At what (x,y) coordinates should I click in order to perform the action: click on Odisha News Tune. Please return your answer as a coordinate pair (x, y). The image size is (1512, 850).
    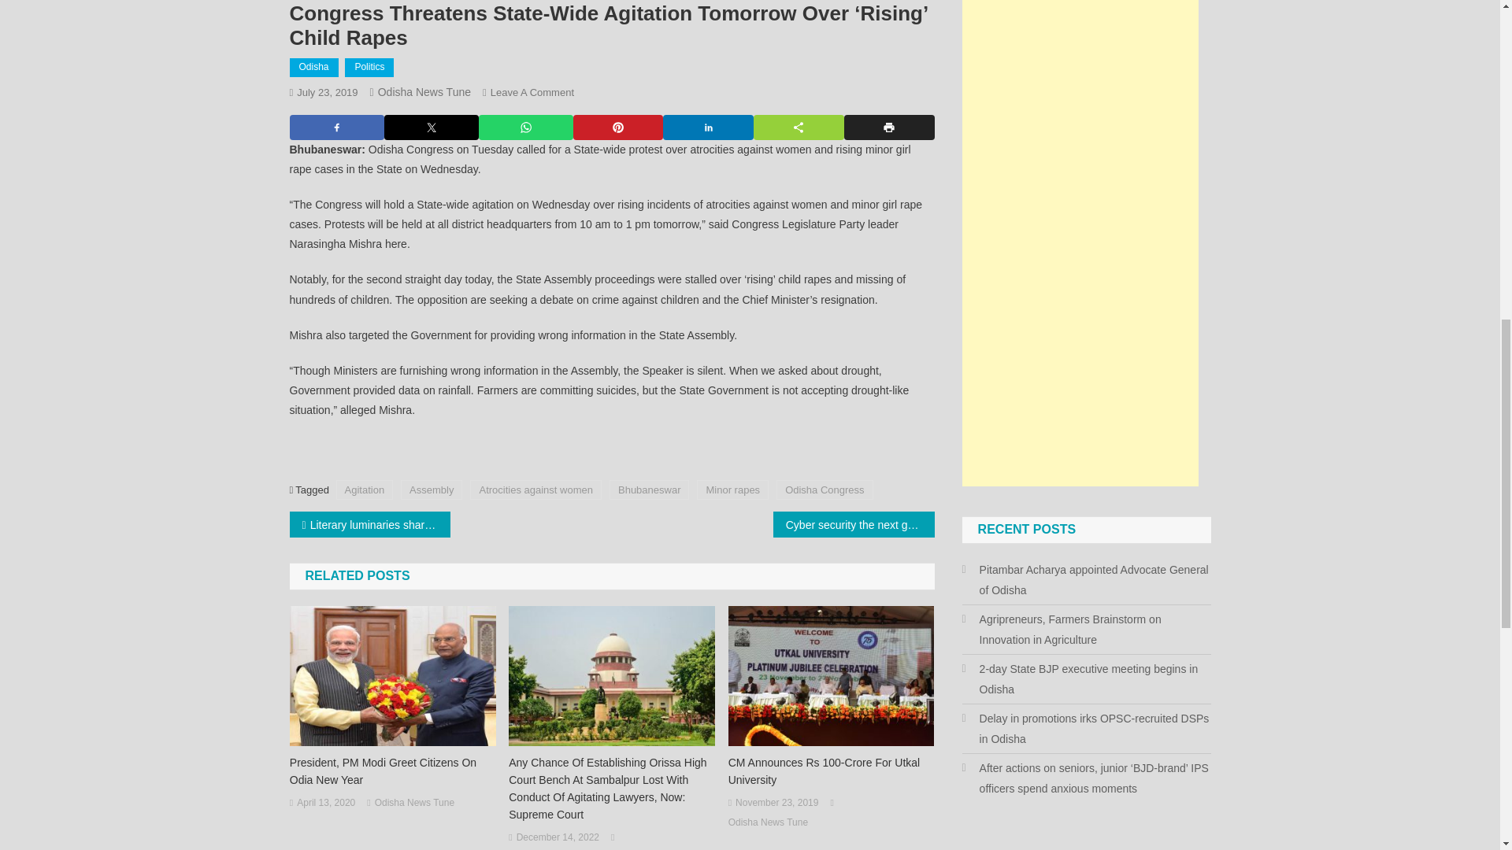
    Looking at the image, I should click on (414, 803).